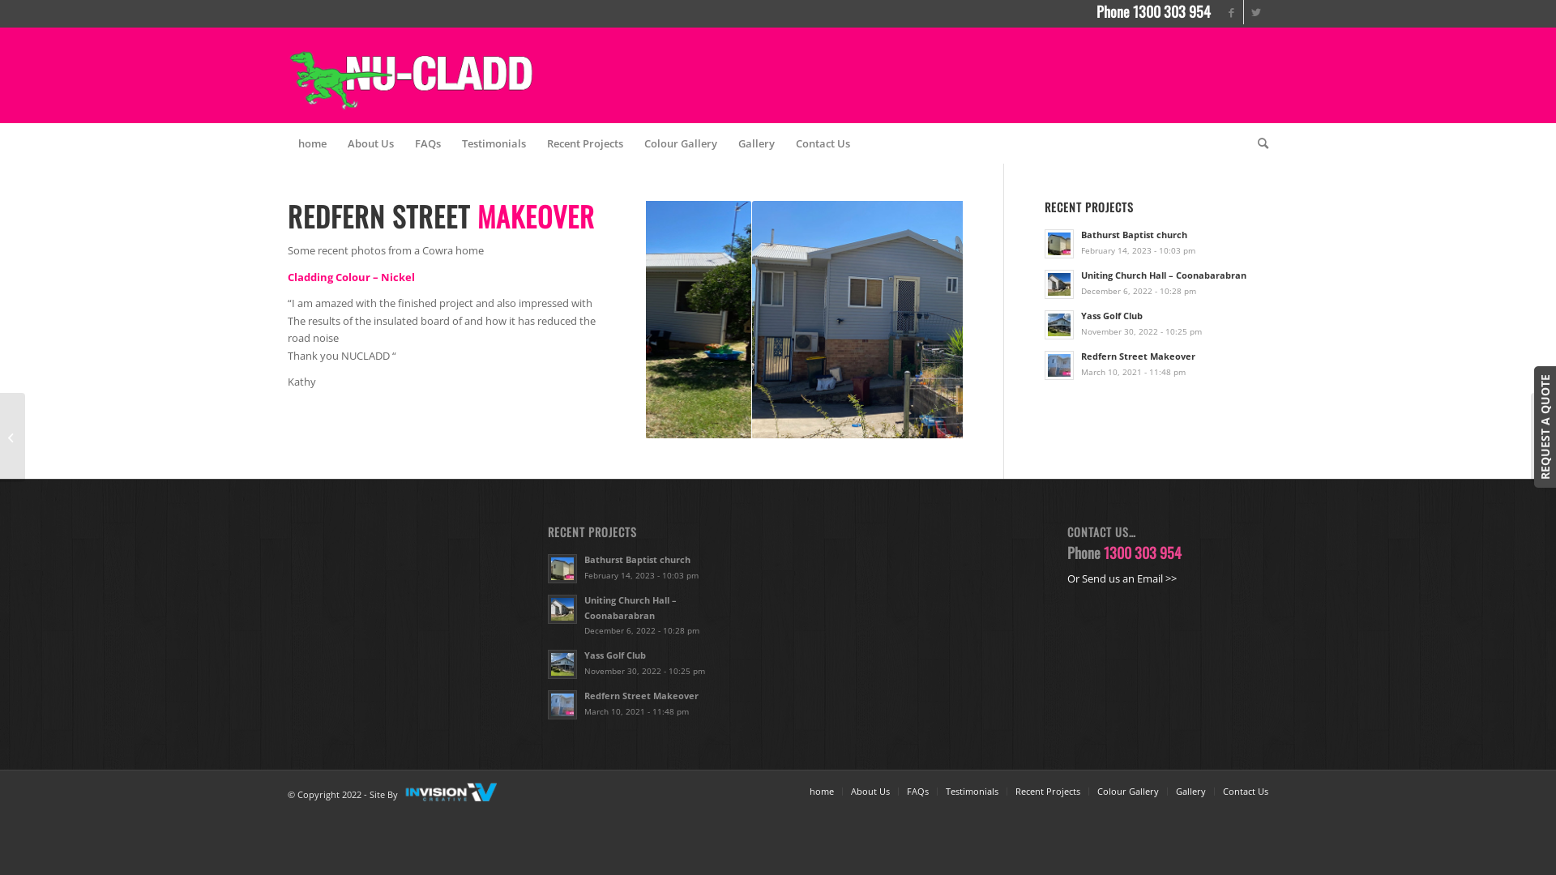 This screenshot has width=1556, height=875. Describe the element at coordinates (313, 143) in the screenshot. I see `home` at that location.